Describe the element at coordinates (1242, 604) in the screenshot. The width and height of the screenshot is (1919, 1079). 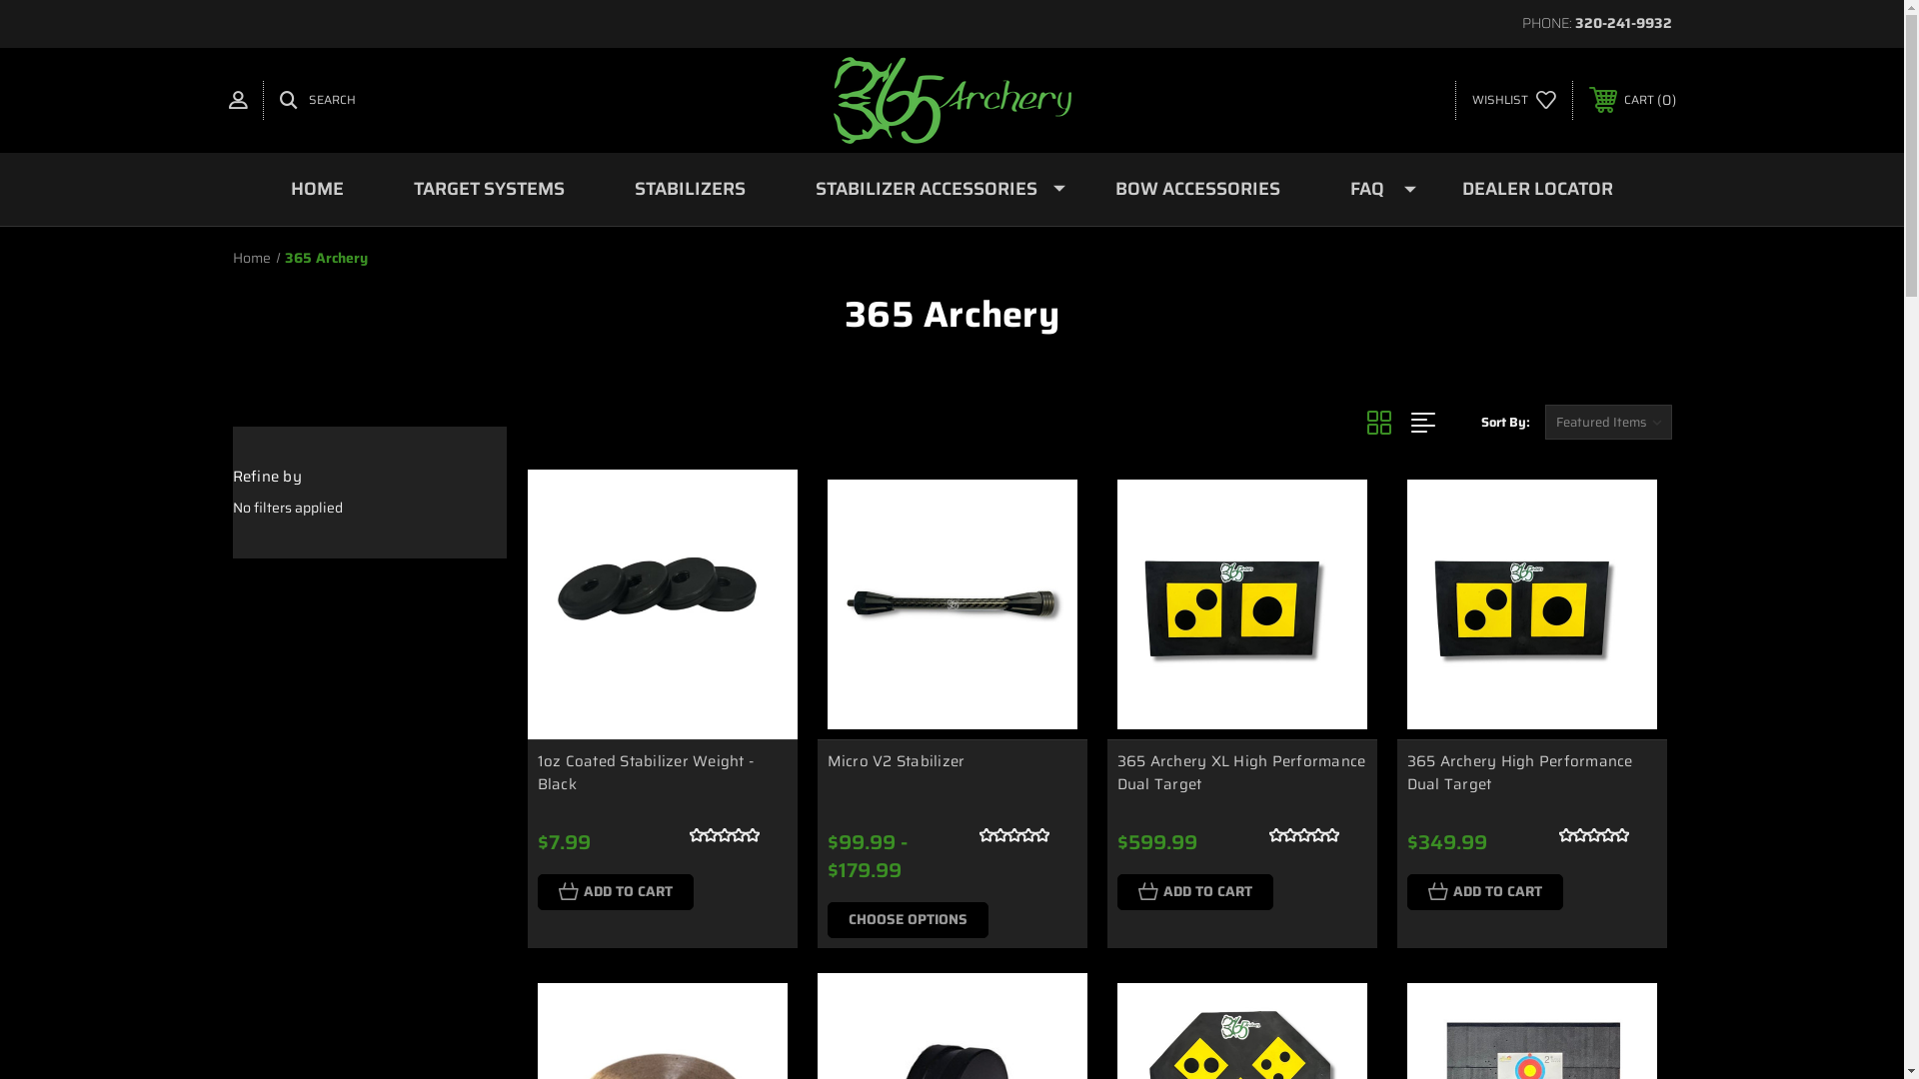
I see `365 Archery XL High Performance Dual Target` at that location.